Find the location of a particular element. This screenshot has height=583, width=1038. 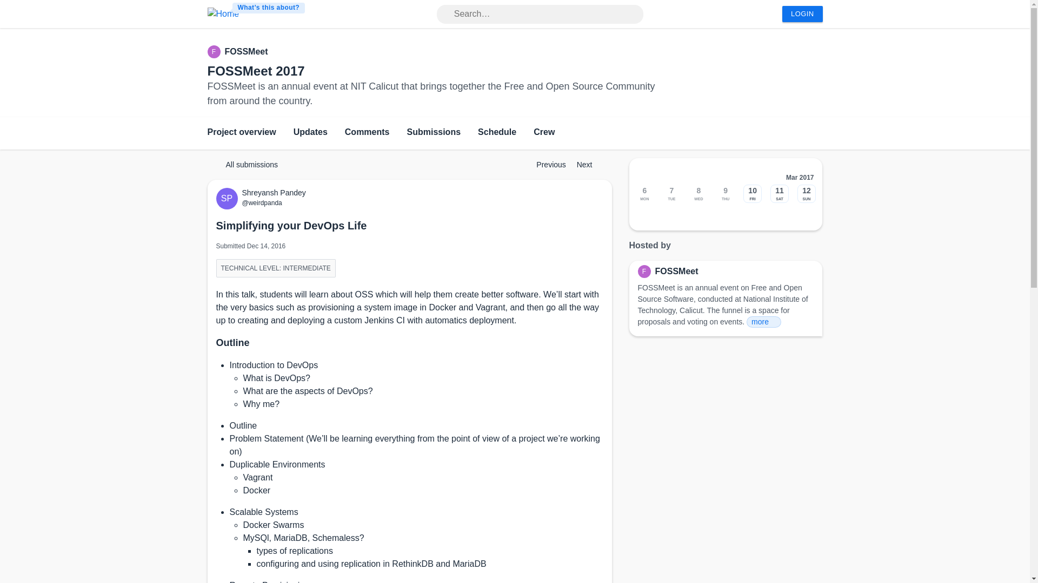

Crew is located at coordinates (544, 133).